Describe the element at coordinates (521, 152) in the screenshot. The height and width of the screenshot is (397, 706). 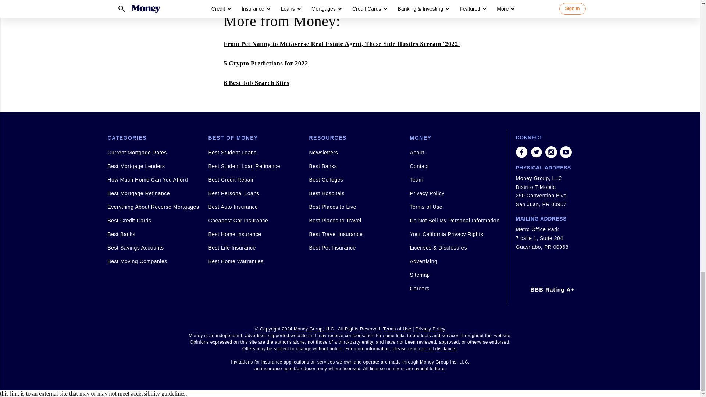
I see `facebook share` at that location.